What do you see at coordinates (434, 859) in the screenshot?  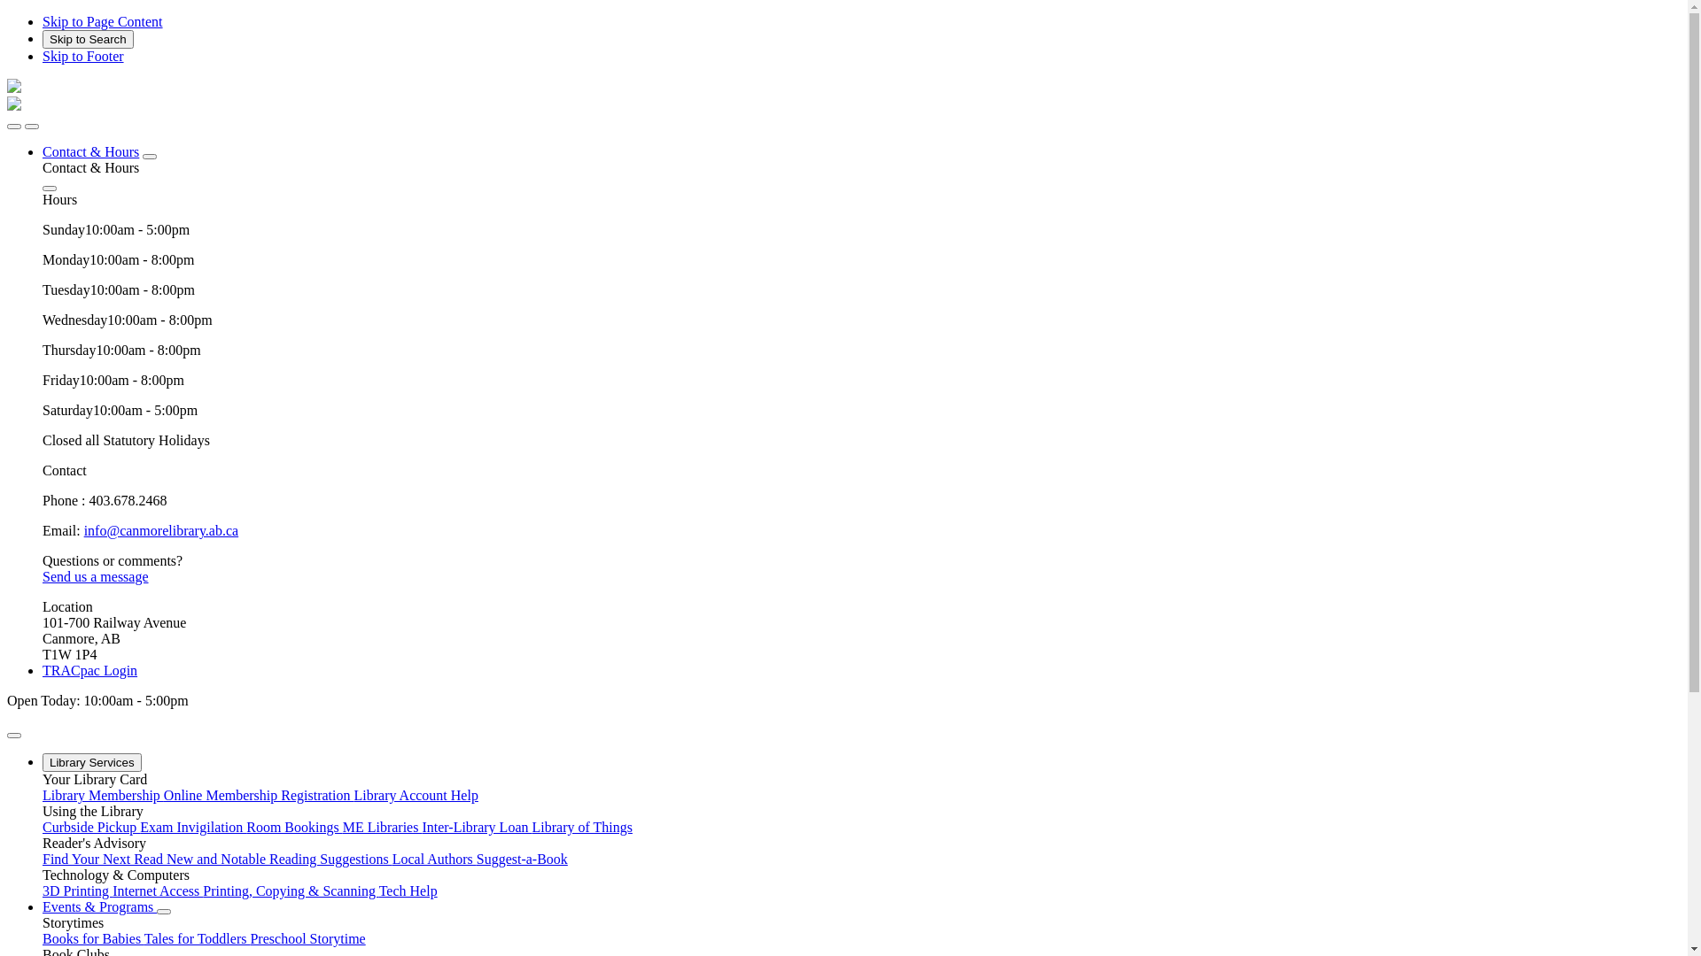 I see `Local Authors` at bounding box center [434, 859].